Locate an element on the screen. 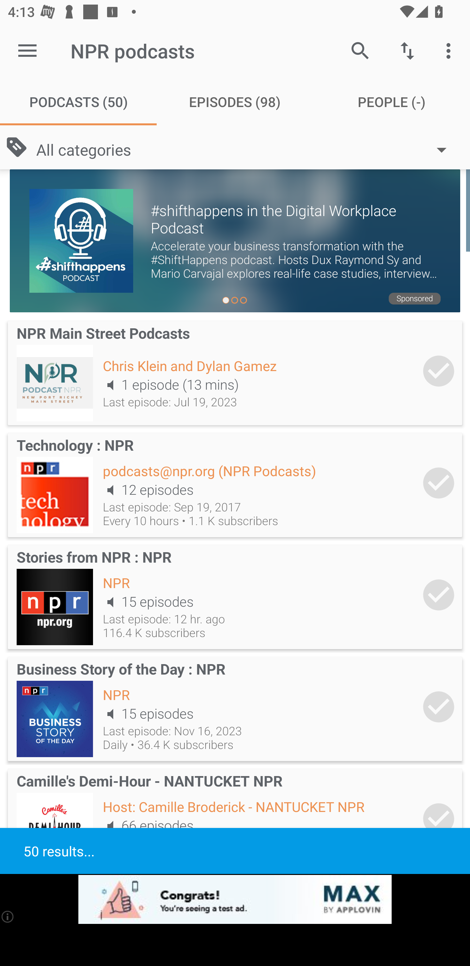 This screenshot has height=966, width=470. Add is located at coordinates (438, 371).